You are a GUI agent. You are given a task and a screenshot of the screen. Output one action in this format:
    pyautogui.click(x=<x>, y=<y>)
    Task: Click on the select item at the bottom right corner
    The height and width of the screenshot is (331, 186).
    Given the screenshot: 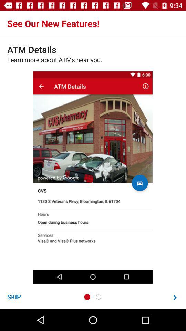 What is the action you would take?
    pyautogui.click(x=175, y=297)
    